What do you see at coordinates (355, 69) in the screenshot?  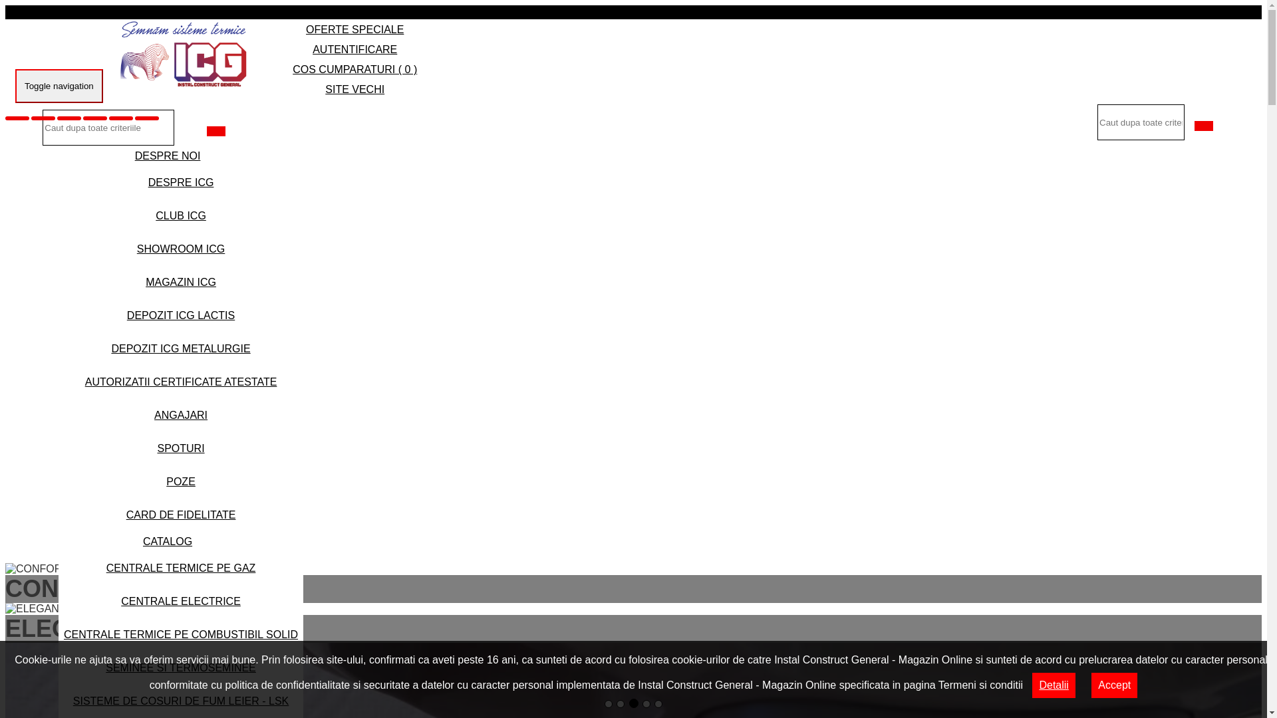 I see `COS CUMPARATURI ( 0 )` at bounding box center [355, 69].